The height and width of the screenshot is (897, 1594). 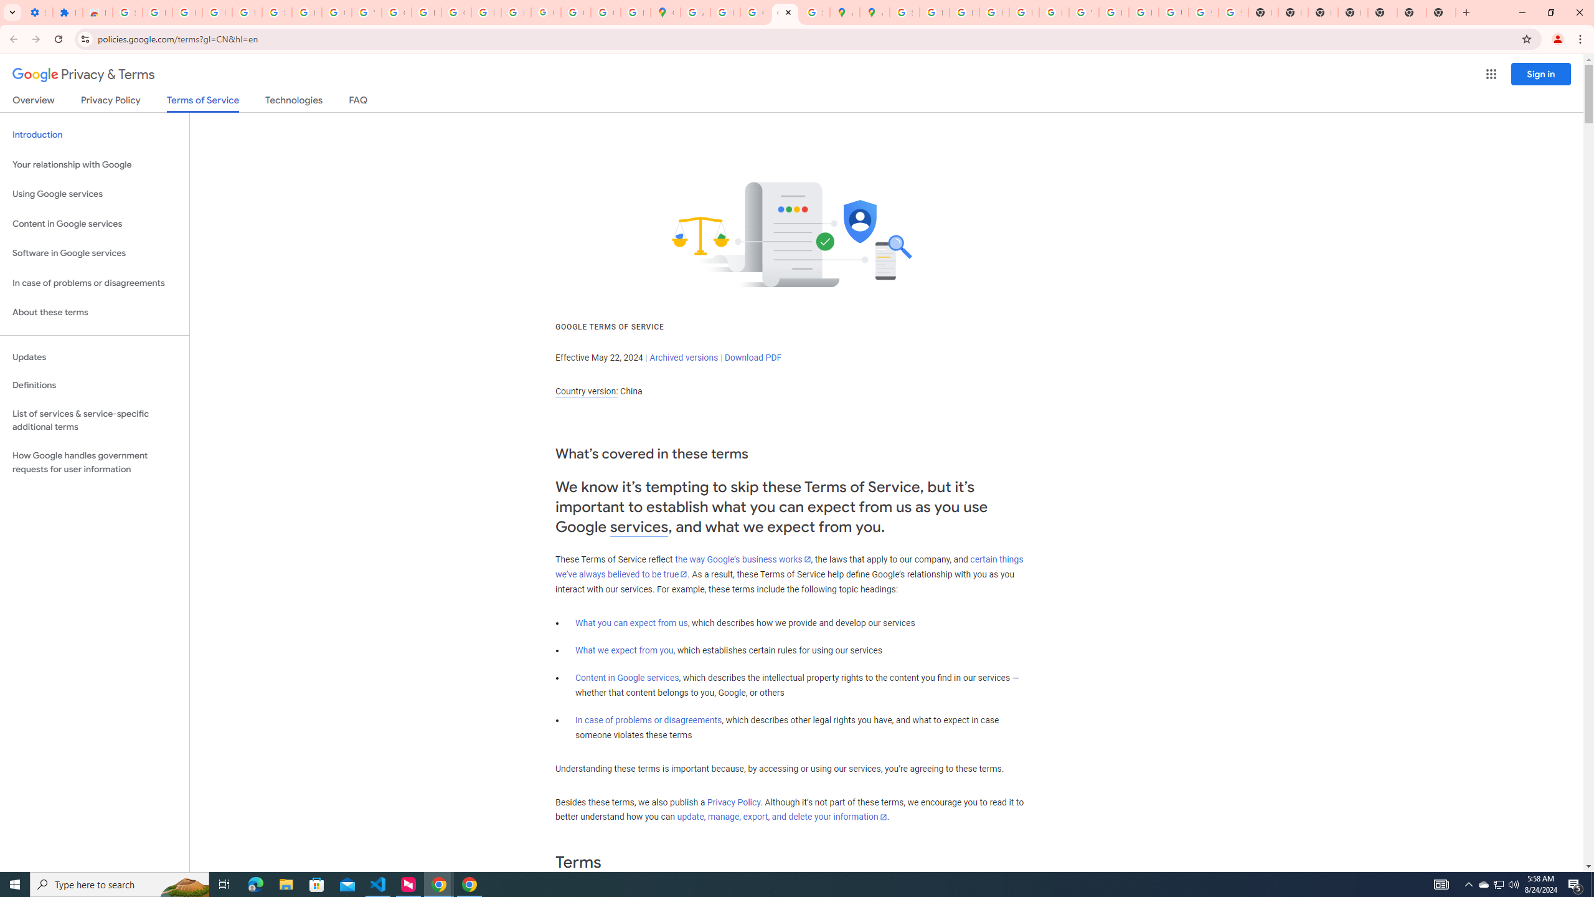 What do you see at coordinates (755, 12) in the screenshot?
I see `Create your Google Account` at bounding box center [755, 12].